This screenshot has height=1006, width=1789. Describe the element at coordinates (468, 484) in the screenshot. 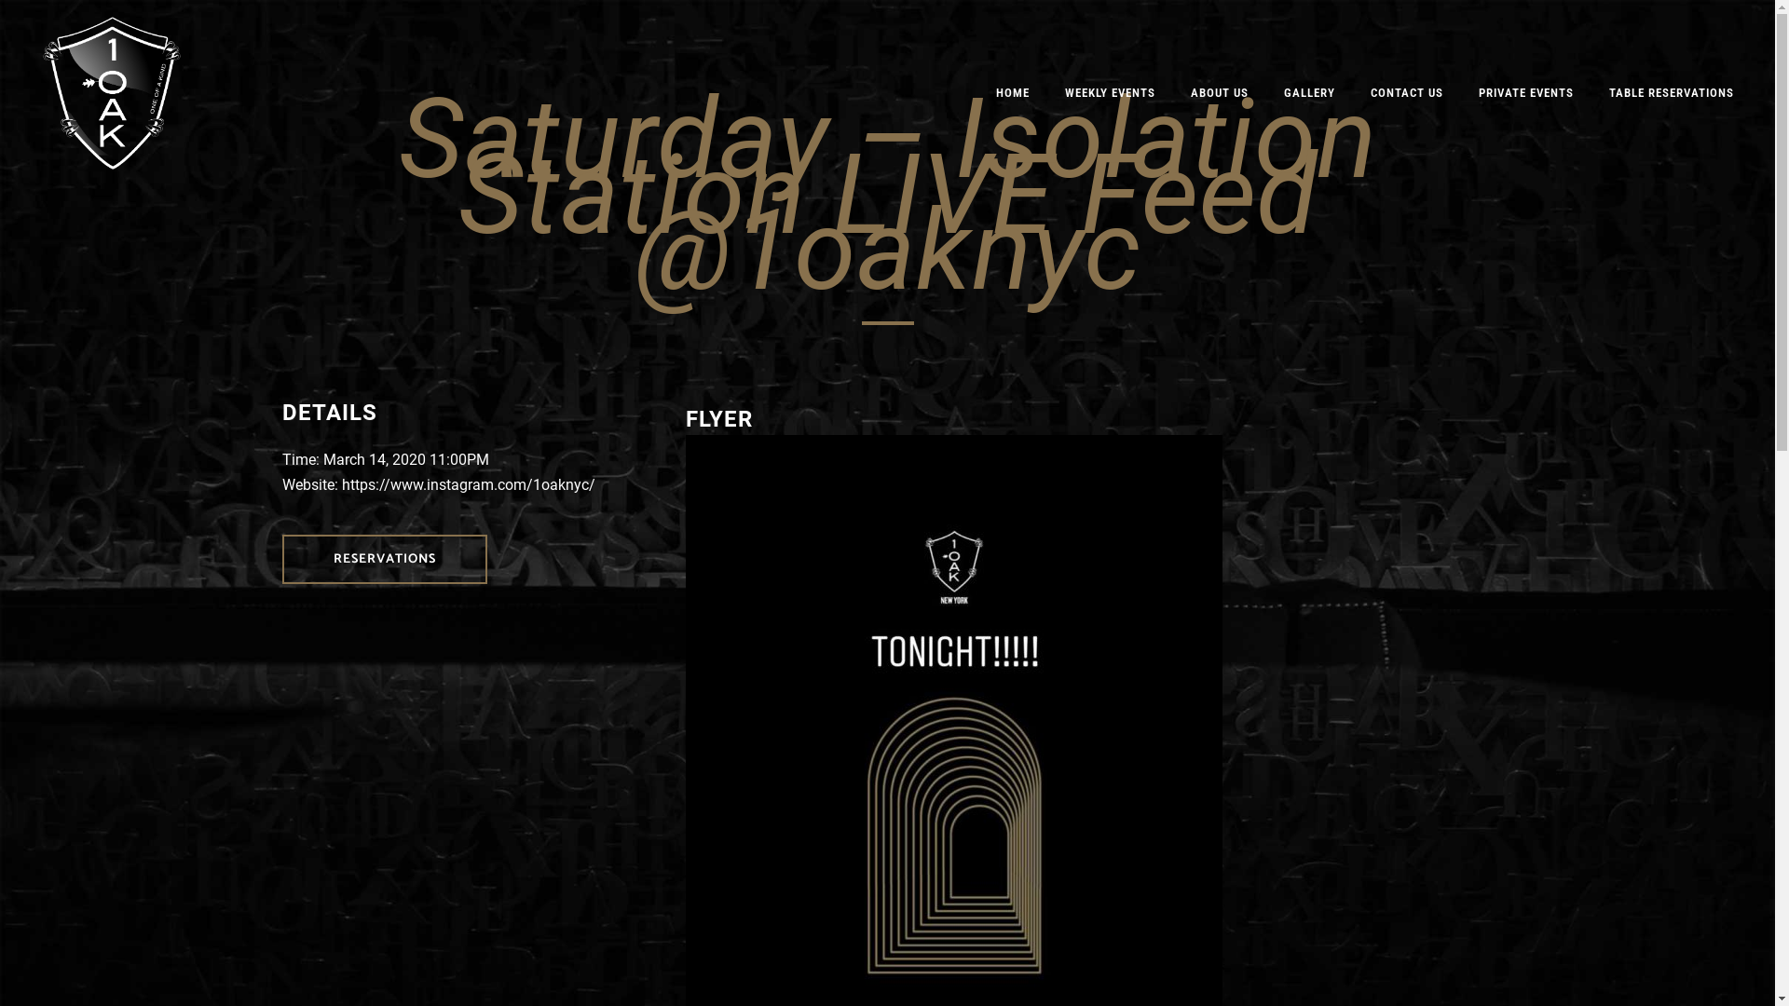

I see `https://www.instagram.com/1oaknyc/` at that location.